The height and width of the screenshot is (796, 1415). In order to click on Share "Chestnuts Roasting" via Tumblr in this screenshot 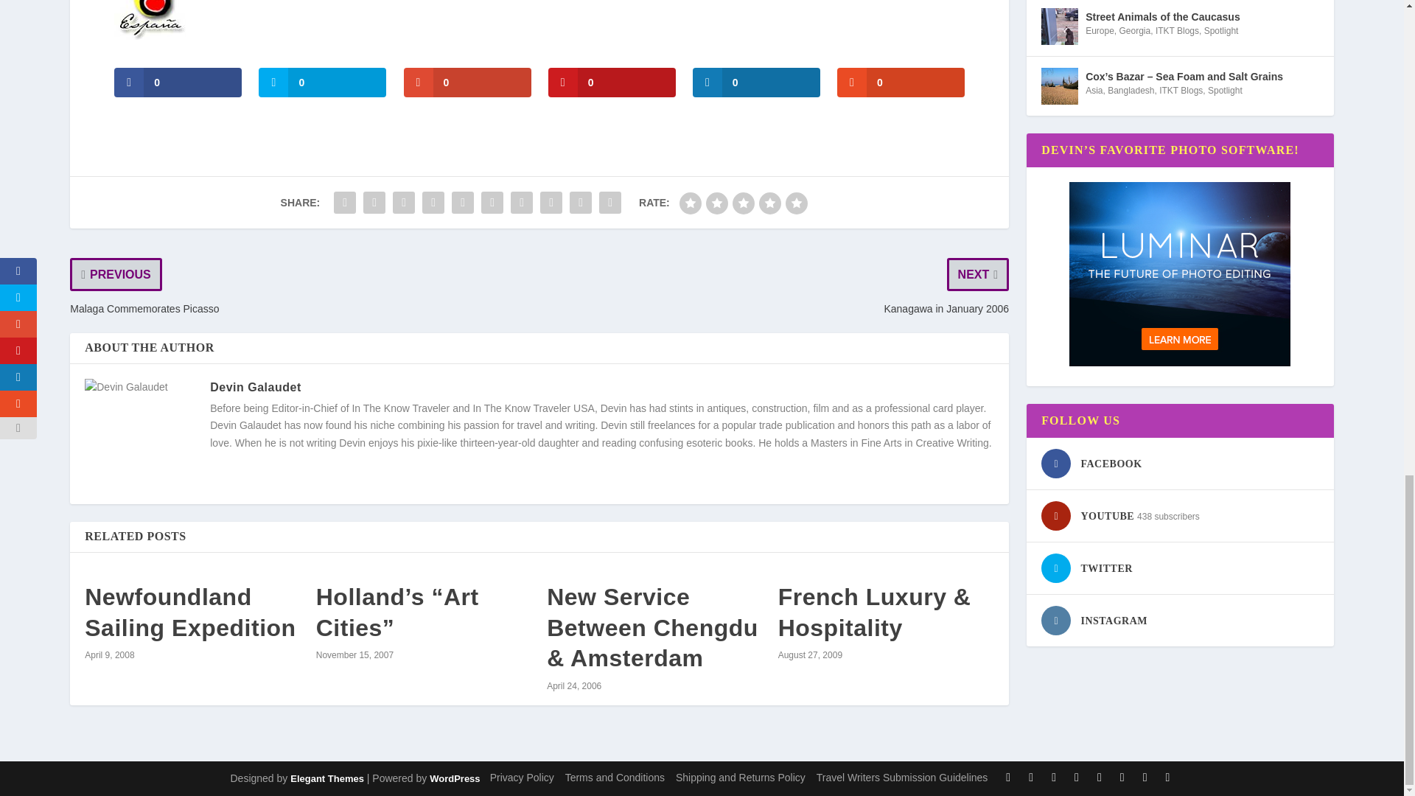, I will do `click(433, 202)`.